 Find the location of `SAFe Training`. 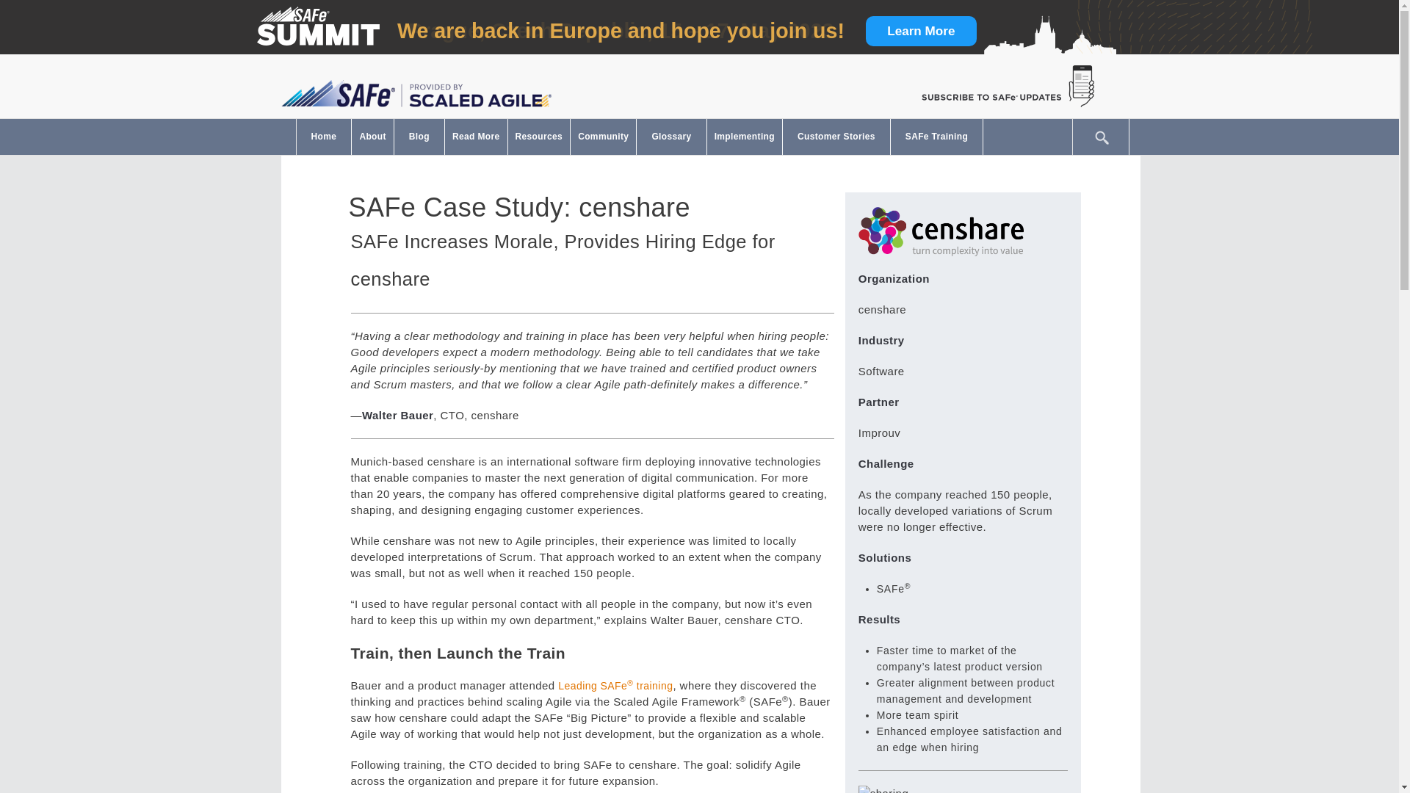

SAFe Training is located at coordinates (937, 137).